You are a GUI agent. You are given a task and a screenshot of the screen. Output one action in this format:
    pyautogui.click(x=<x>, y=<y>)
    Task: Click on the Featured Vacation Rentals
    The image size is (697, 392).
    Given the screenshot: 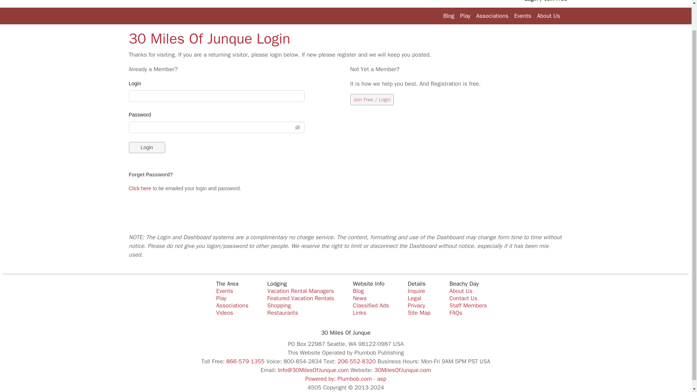 What is the action you would take?
    pyautogui.click(x=300, y=298)
    